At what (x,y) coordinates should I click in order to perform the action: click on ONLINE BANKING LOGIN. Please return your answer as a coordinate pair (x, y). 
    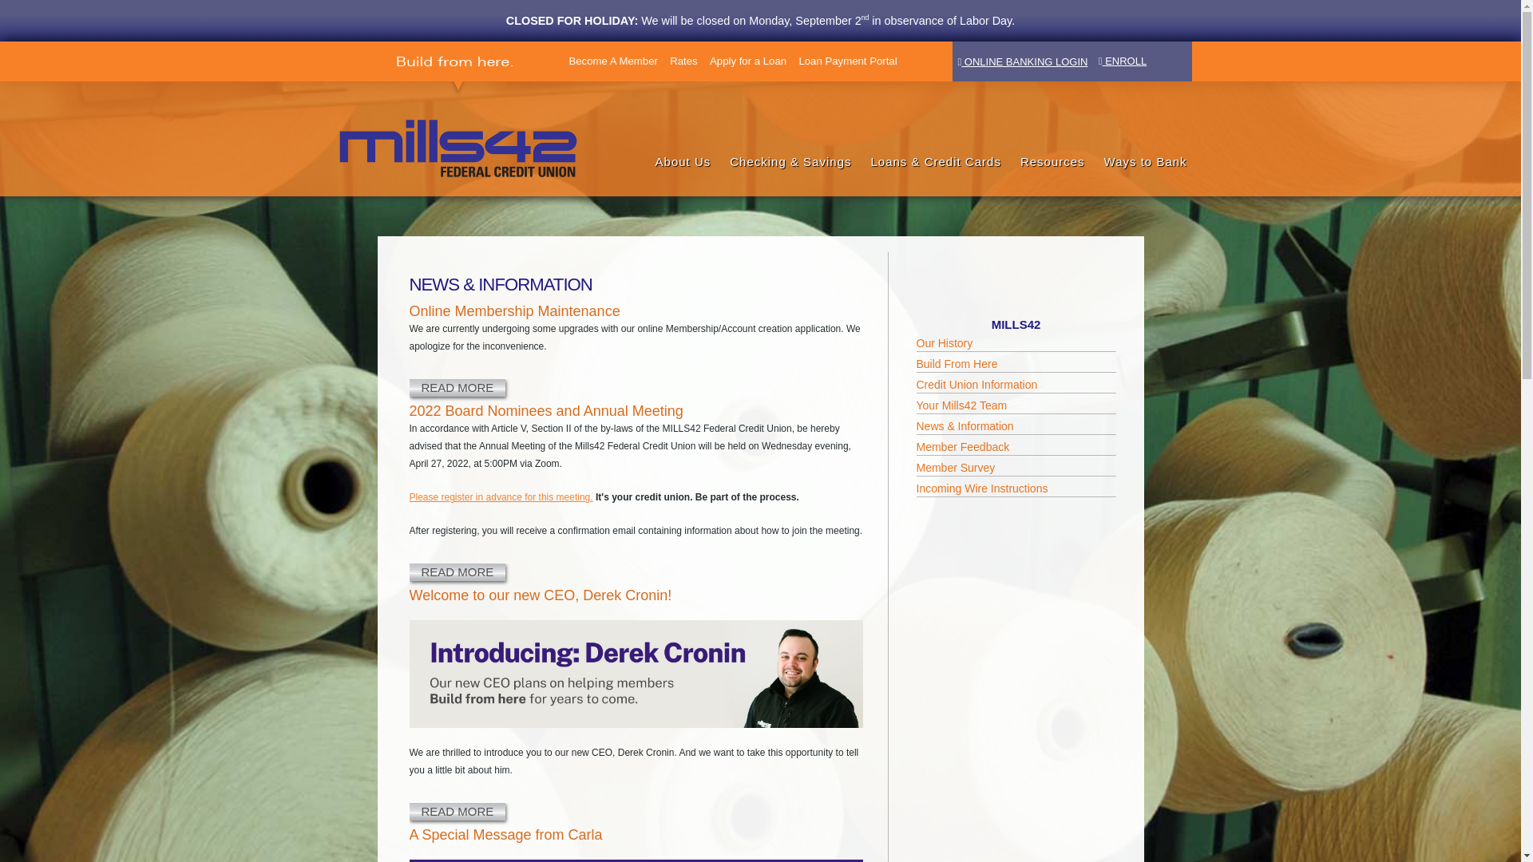
    Looking at the image, I should click on (1024, 61).